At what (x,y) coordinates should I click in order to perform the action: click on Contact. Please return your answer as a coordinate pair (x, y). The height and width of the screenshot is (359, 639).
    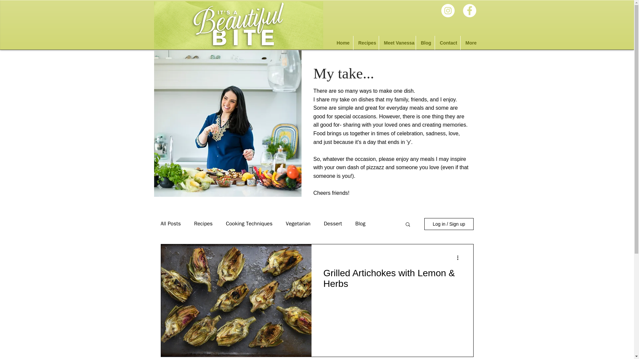
    Looking at the image, I should click on (447, 43).